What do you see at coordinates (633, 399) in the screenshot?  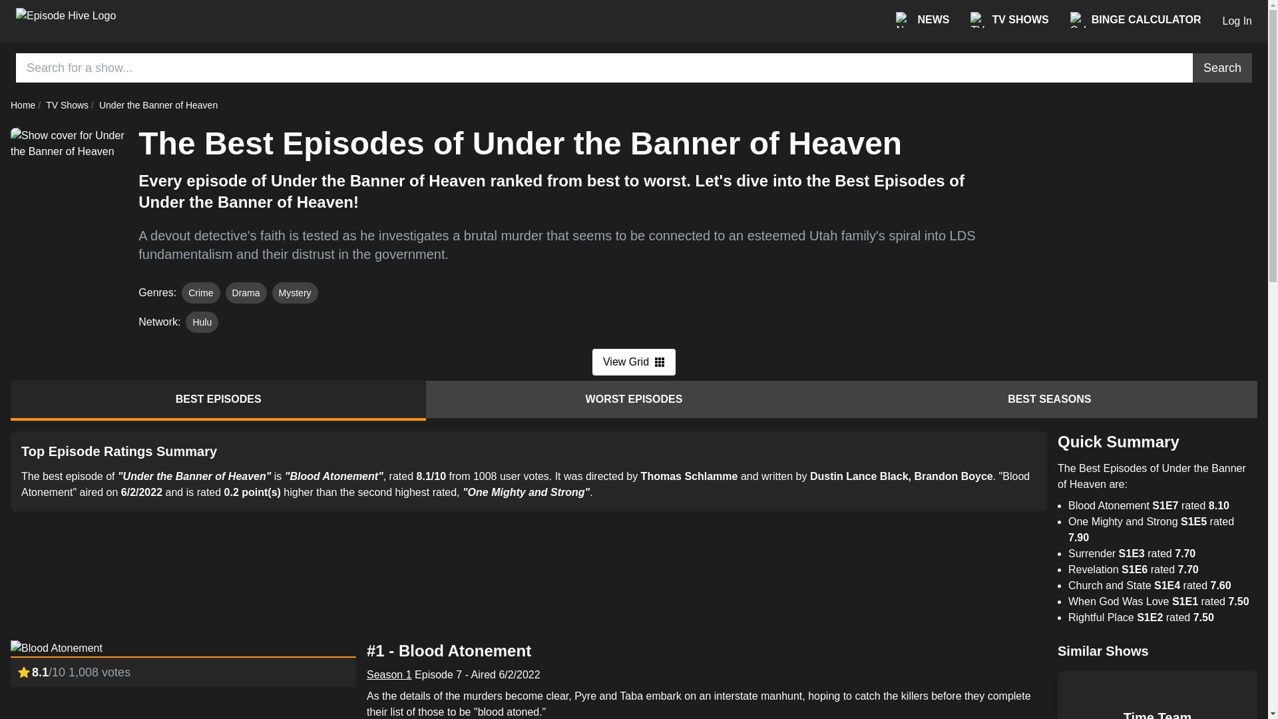 I see `WORST EPISODES` at bounding box center [633, 399].